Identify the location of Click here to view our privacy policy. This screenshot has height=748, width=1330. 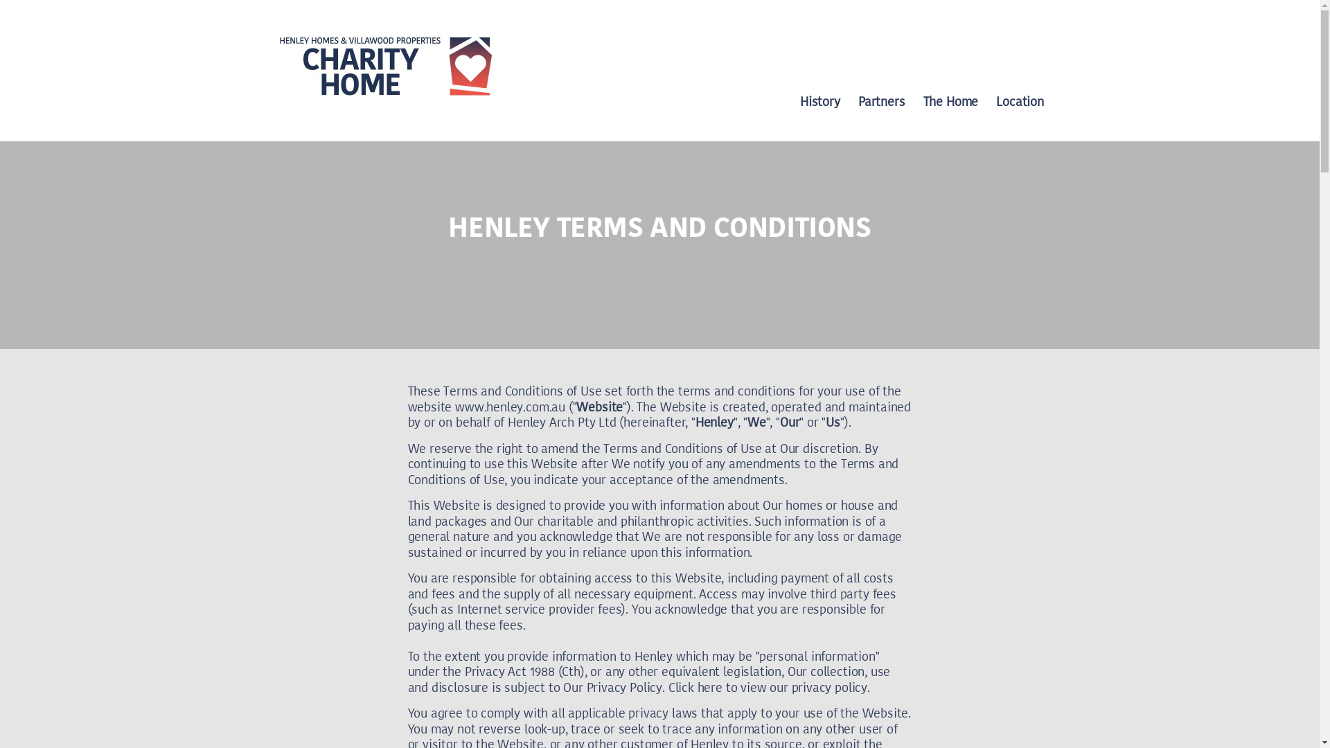
(768, 687).